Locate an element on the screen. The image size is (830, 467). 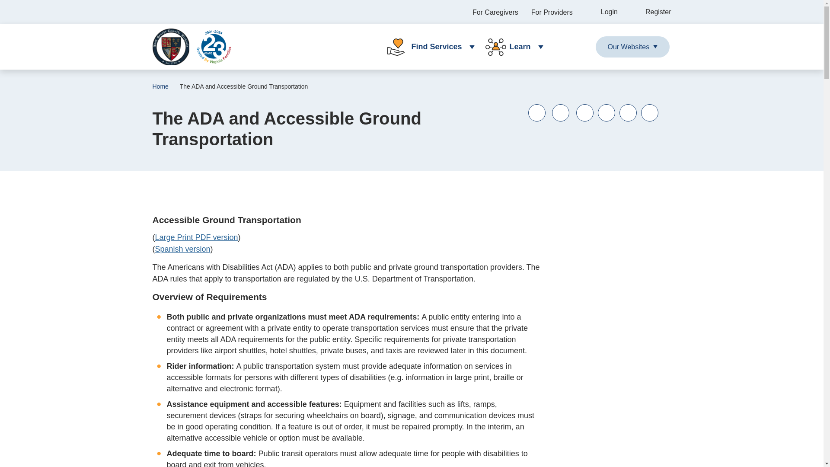
icon--register is located at coordinates (651, 12).